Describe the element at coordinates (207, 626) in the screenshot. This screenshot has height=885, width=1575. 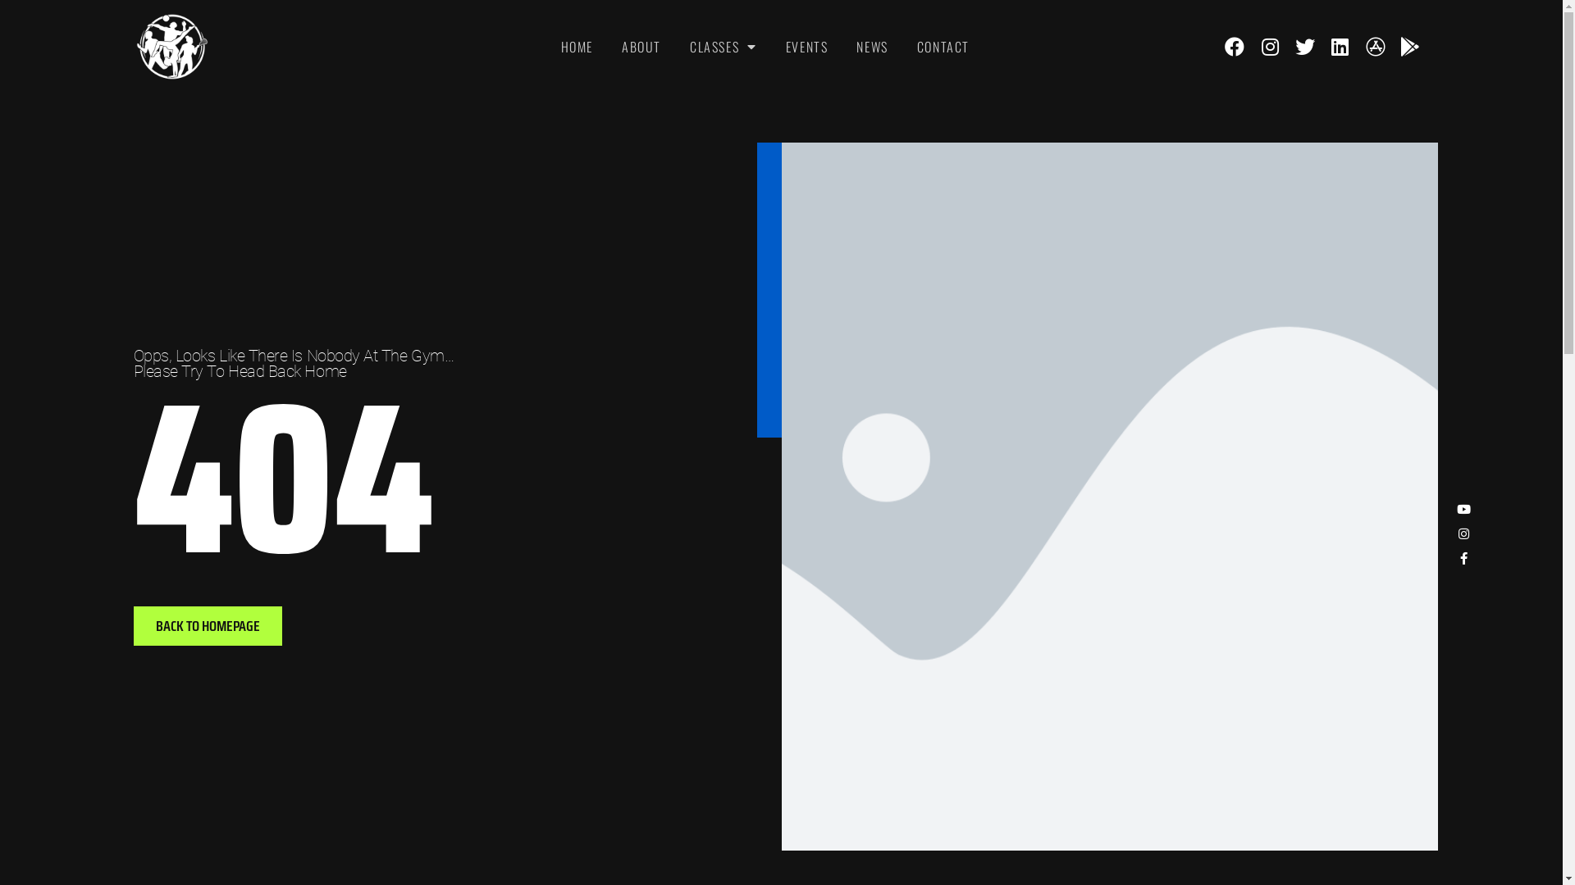
I see `BACK TO HOMEPAGE` at that location.